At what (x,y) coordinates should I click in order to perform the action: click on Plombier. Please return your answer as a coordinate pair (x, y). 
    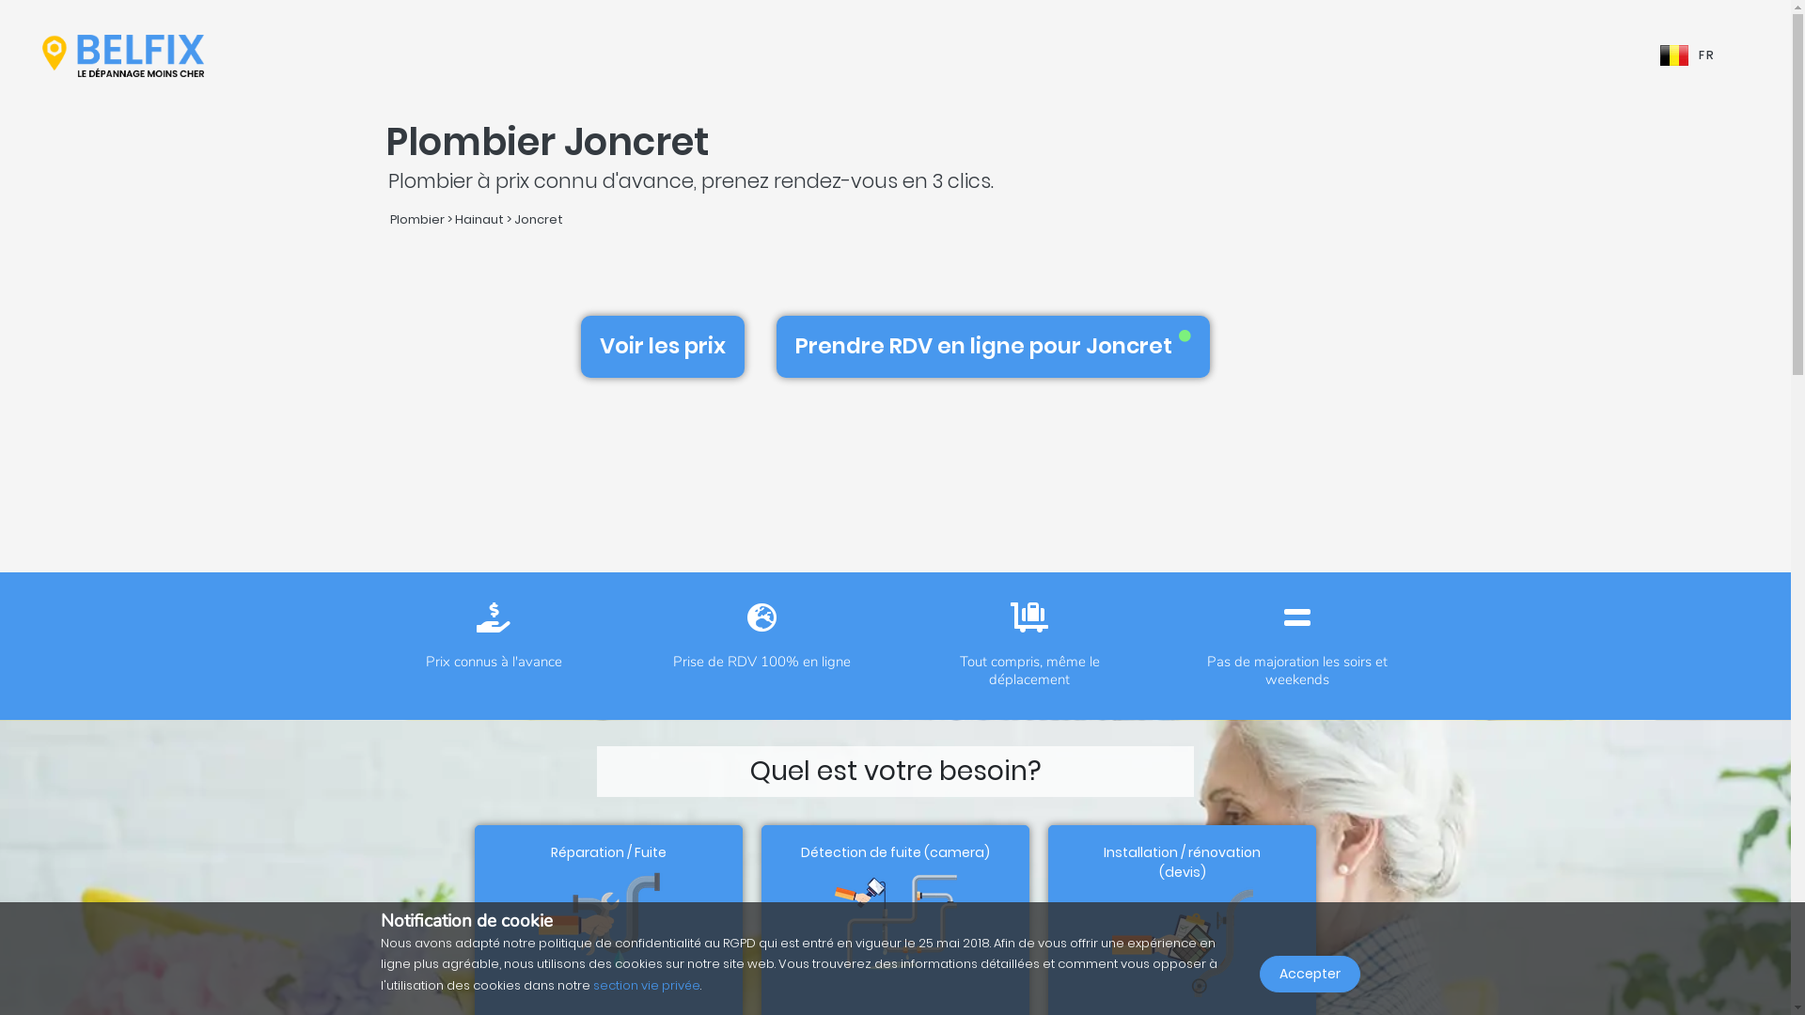
    Looking at the image, I should click on (416, 220).